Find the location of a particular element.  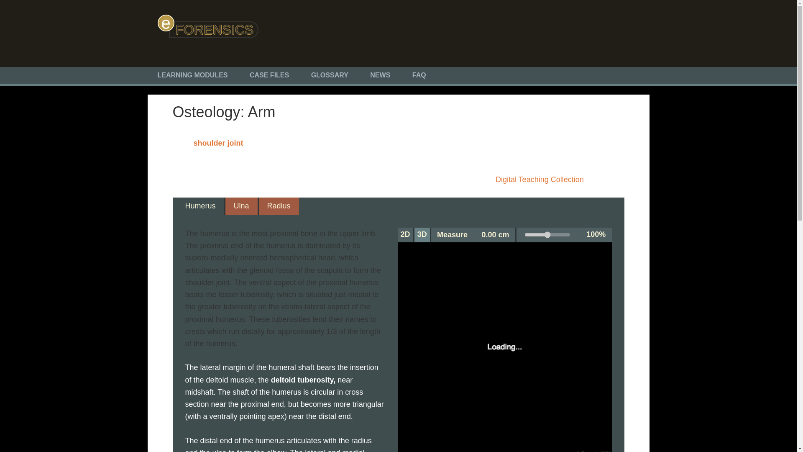

FAQ is located at coordinates (419, 75).